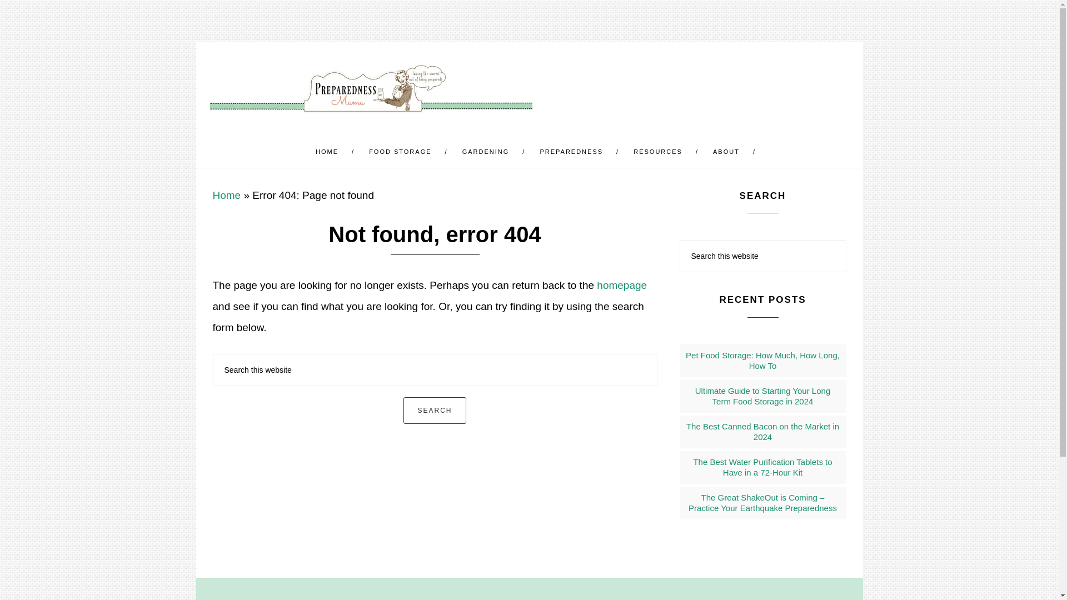 The width and height of the screenshot is (1067, 600). Describe the element at coordinates (762, 432) in the screenshot. I see `The Best Canned Bacon on the Market in 2024` at that location.